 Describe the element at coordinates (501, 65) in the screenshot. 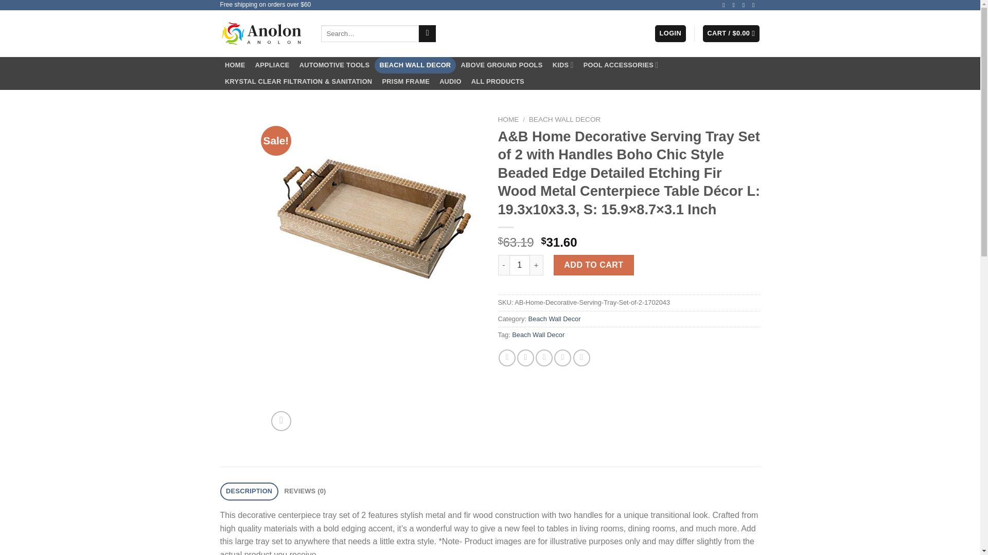

I see `ABOVE GROUND POOLS` at that location.